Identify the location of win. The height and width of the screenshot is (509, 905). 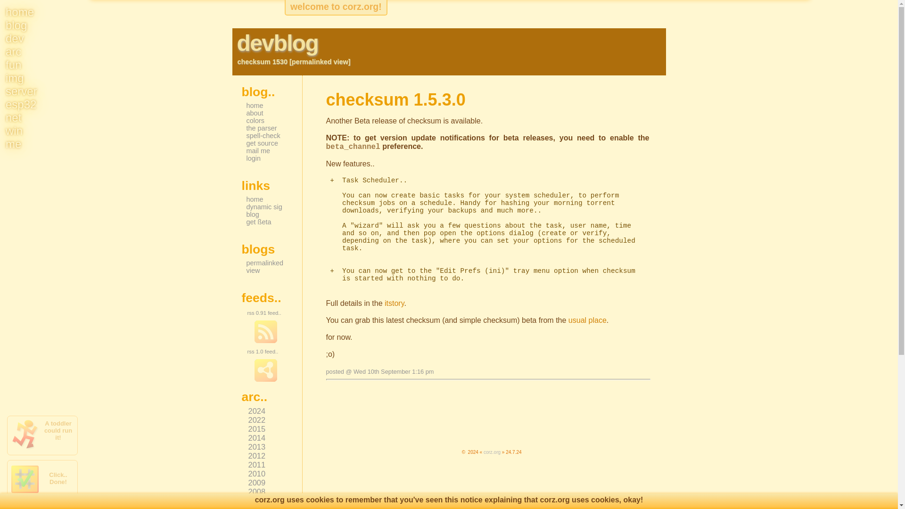
(14, 130).